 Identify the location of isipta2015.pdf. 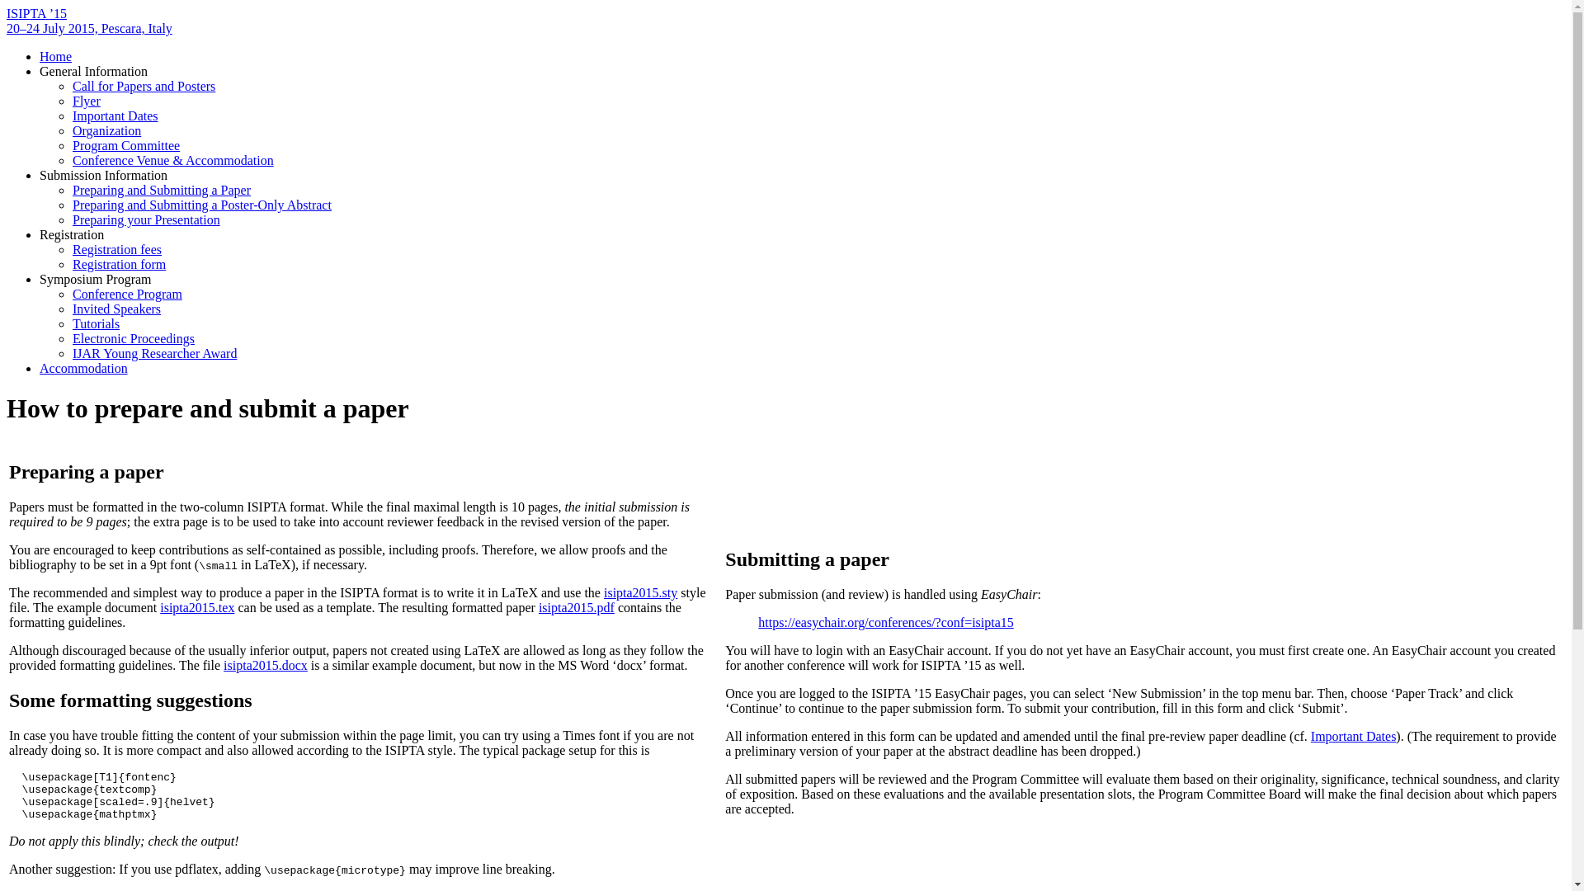
(576, 607).